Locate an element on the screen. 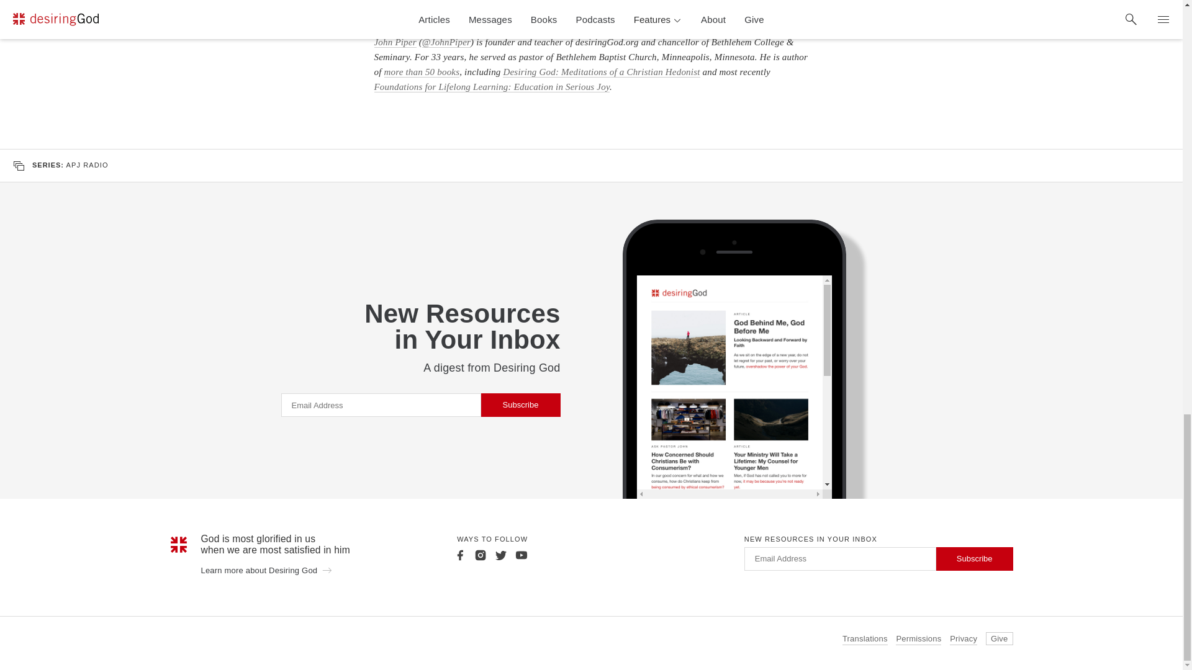 The width and height of the screenshot is (1192, 670). Twitter is located at coordinates (500, 555).